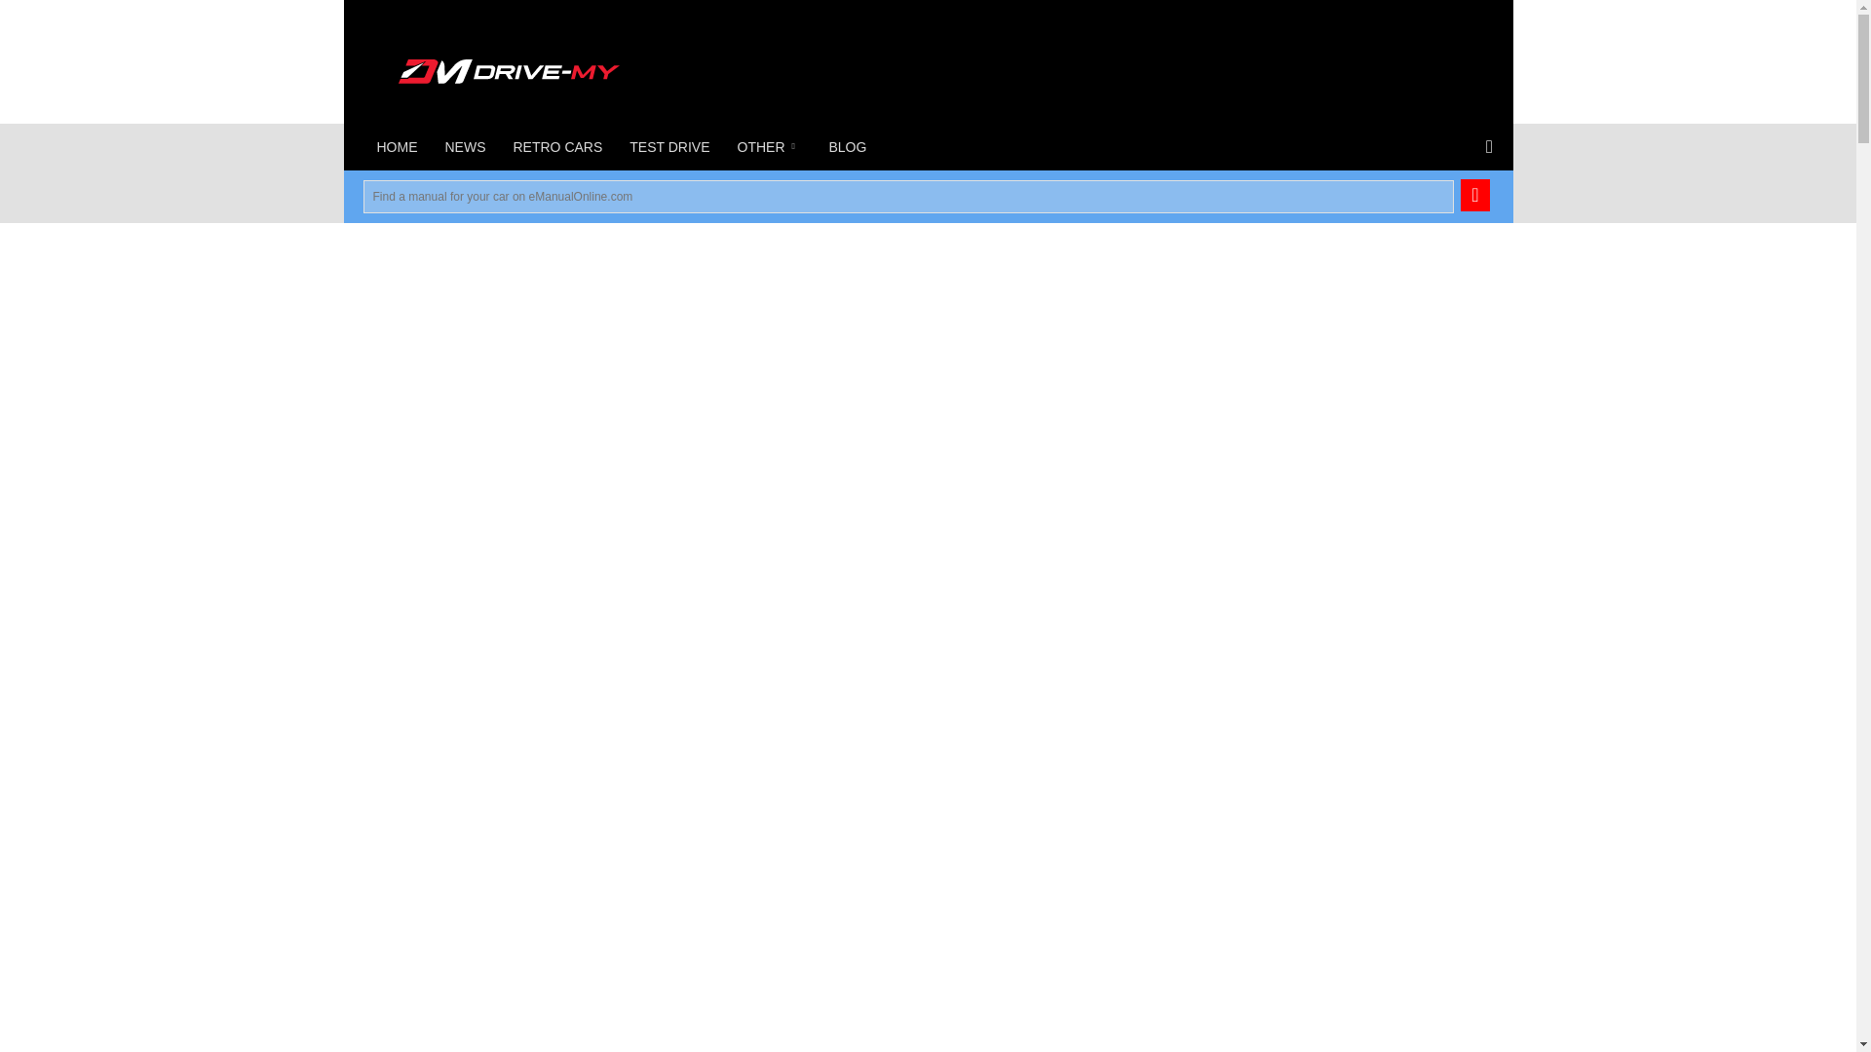 The image size is (1871, 1052). I want to click on 3rd party ad content, so click(365, 376).